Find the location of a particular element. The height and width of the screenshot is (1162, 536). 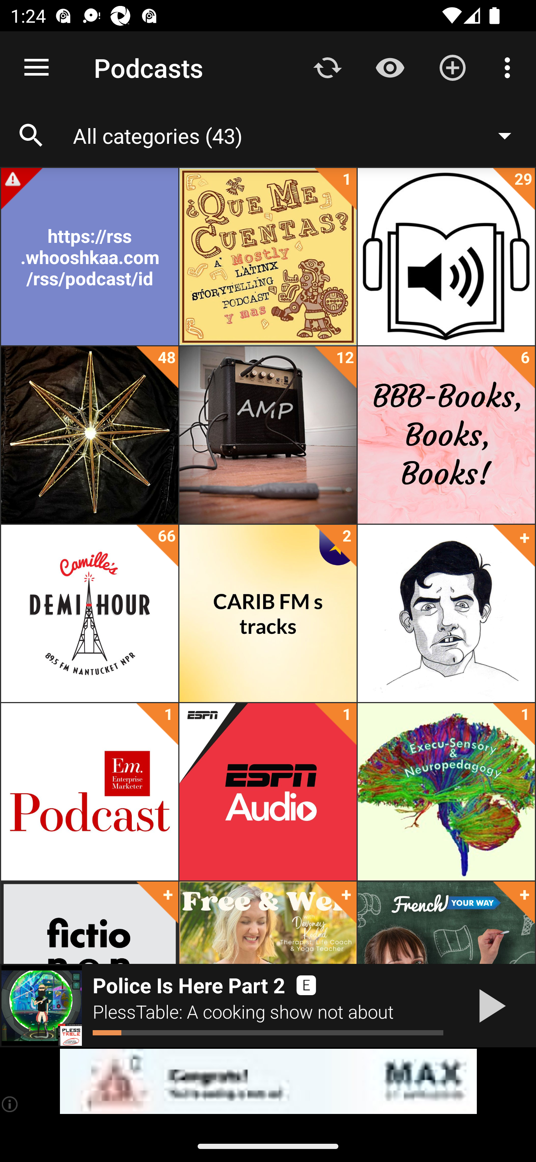

Open navigation sidebar is located at coordinates (36, 68).